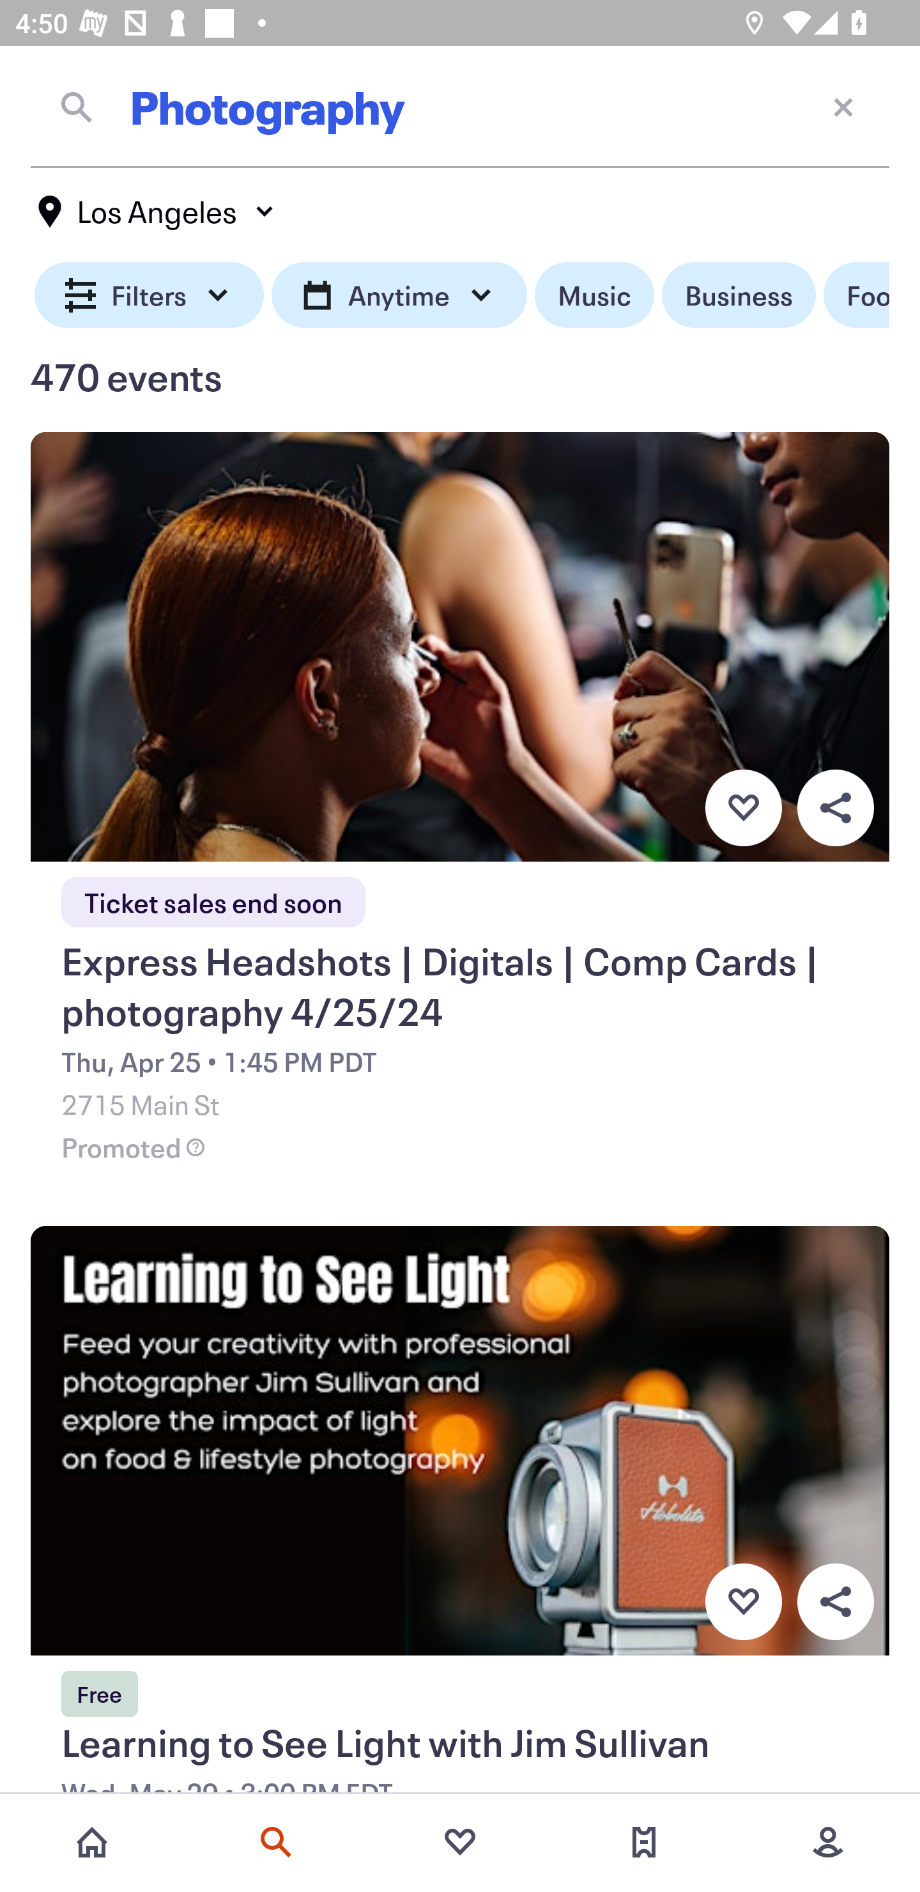 This screenshot has width=920, height=1892. I want to click on Overflow menu button, so click(835, 807).